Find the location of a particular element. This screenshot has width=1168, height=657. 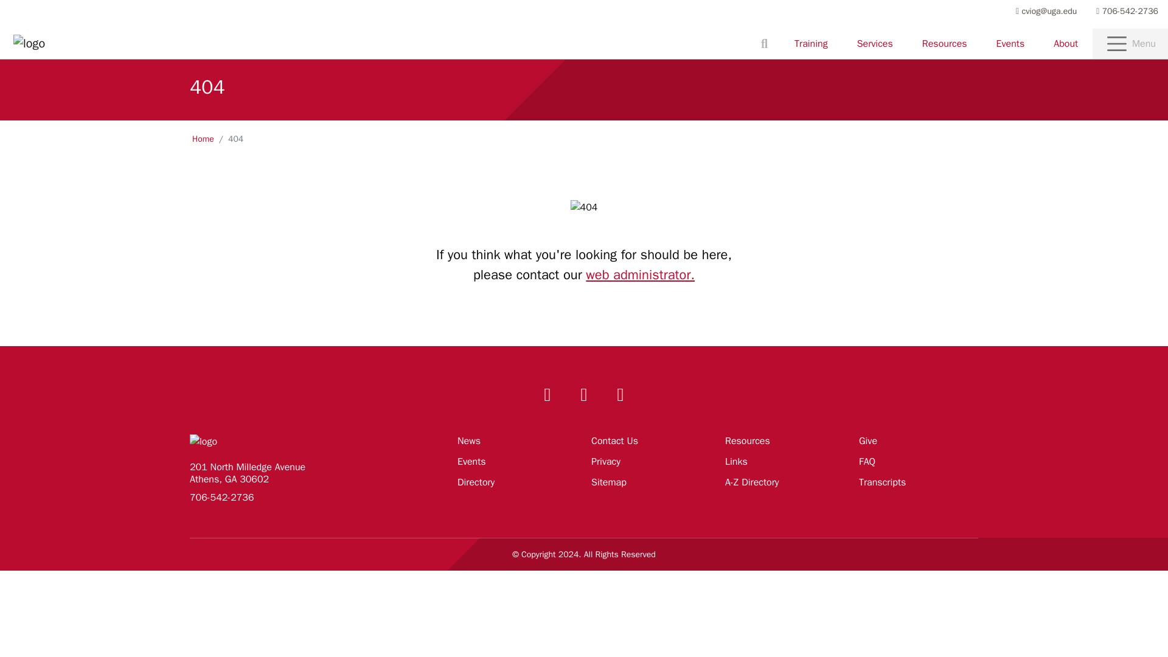

About is located at coordinates (1066, 43).